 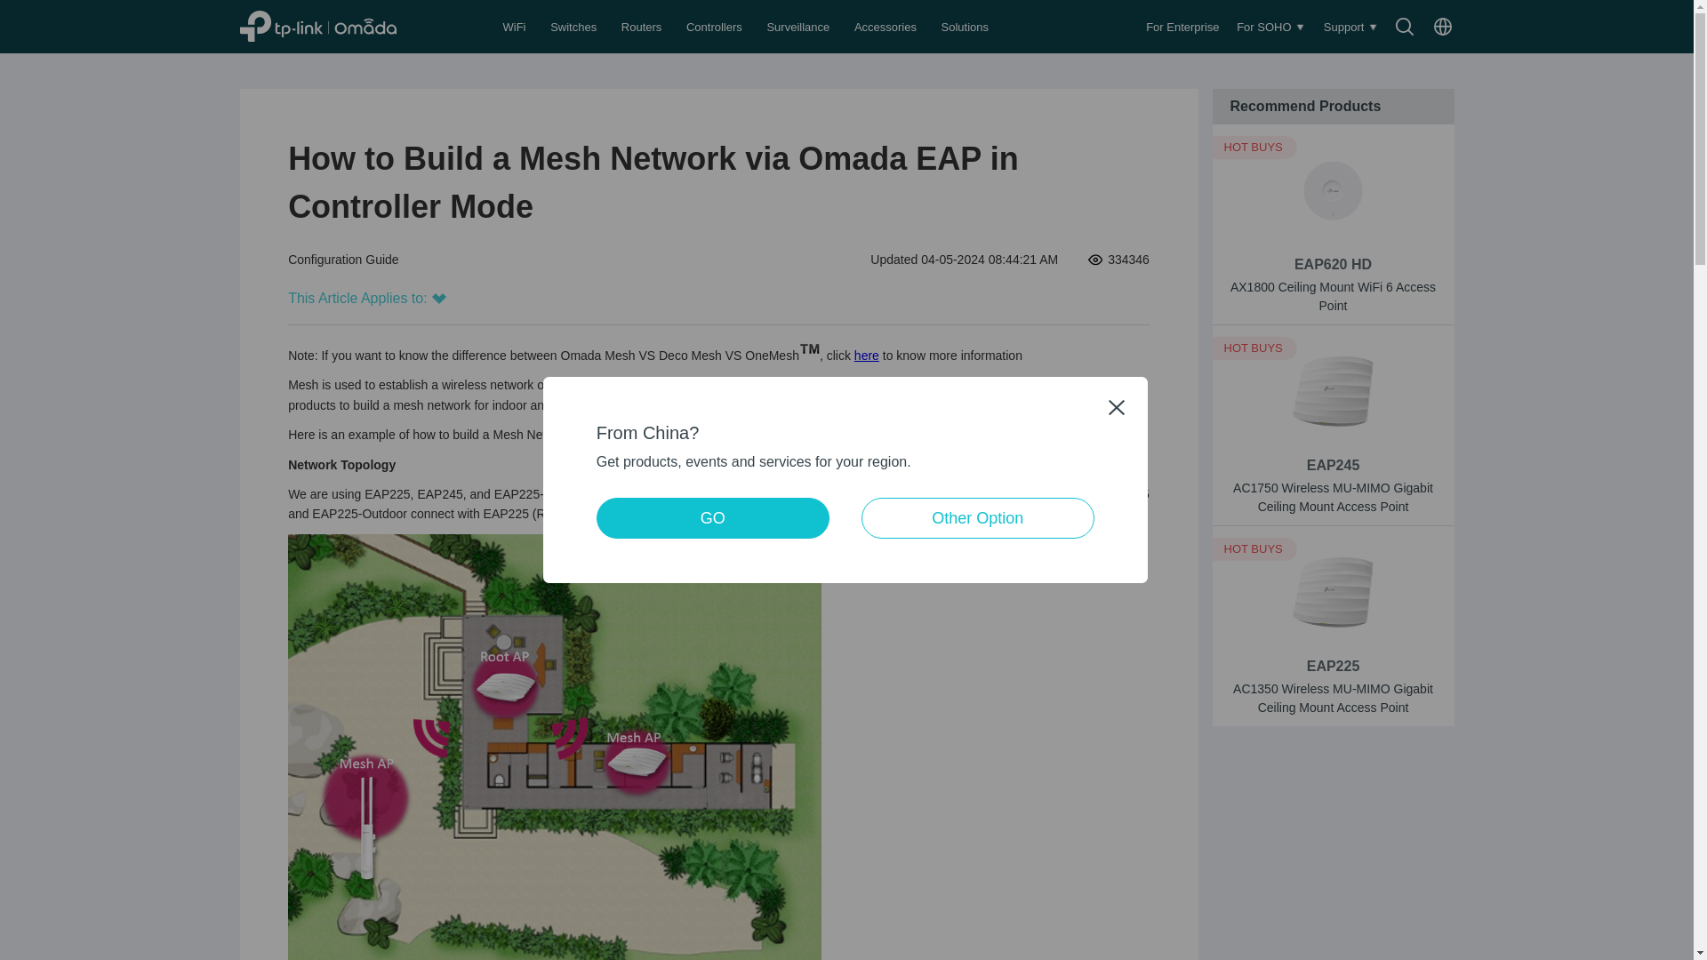 What do you see at coordinates (715, 27) in the screenshot?
I see `Controllers` at bounding box center [715, 27].